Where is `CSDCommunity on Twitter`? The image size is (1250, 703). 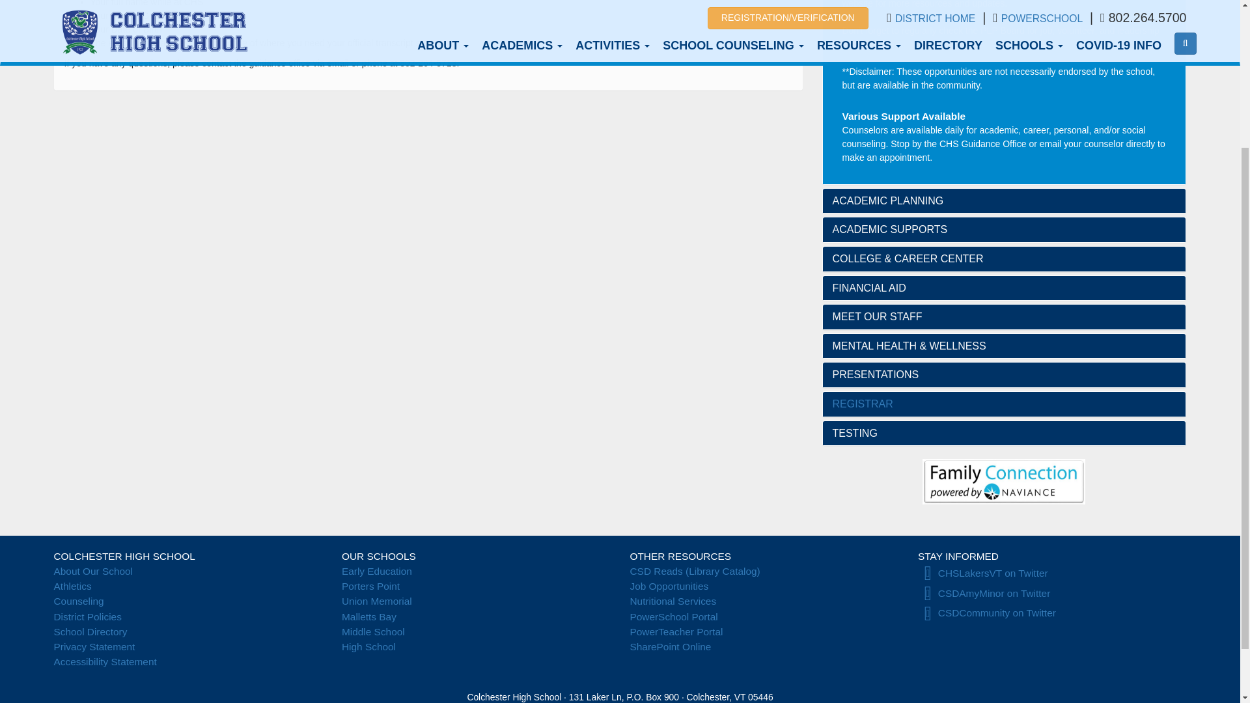 CSDCommunity on Twitter is located at coordinates (987, 613).